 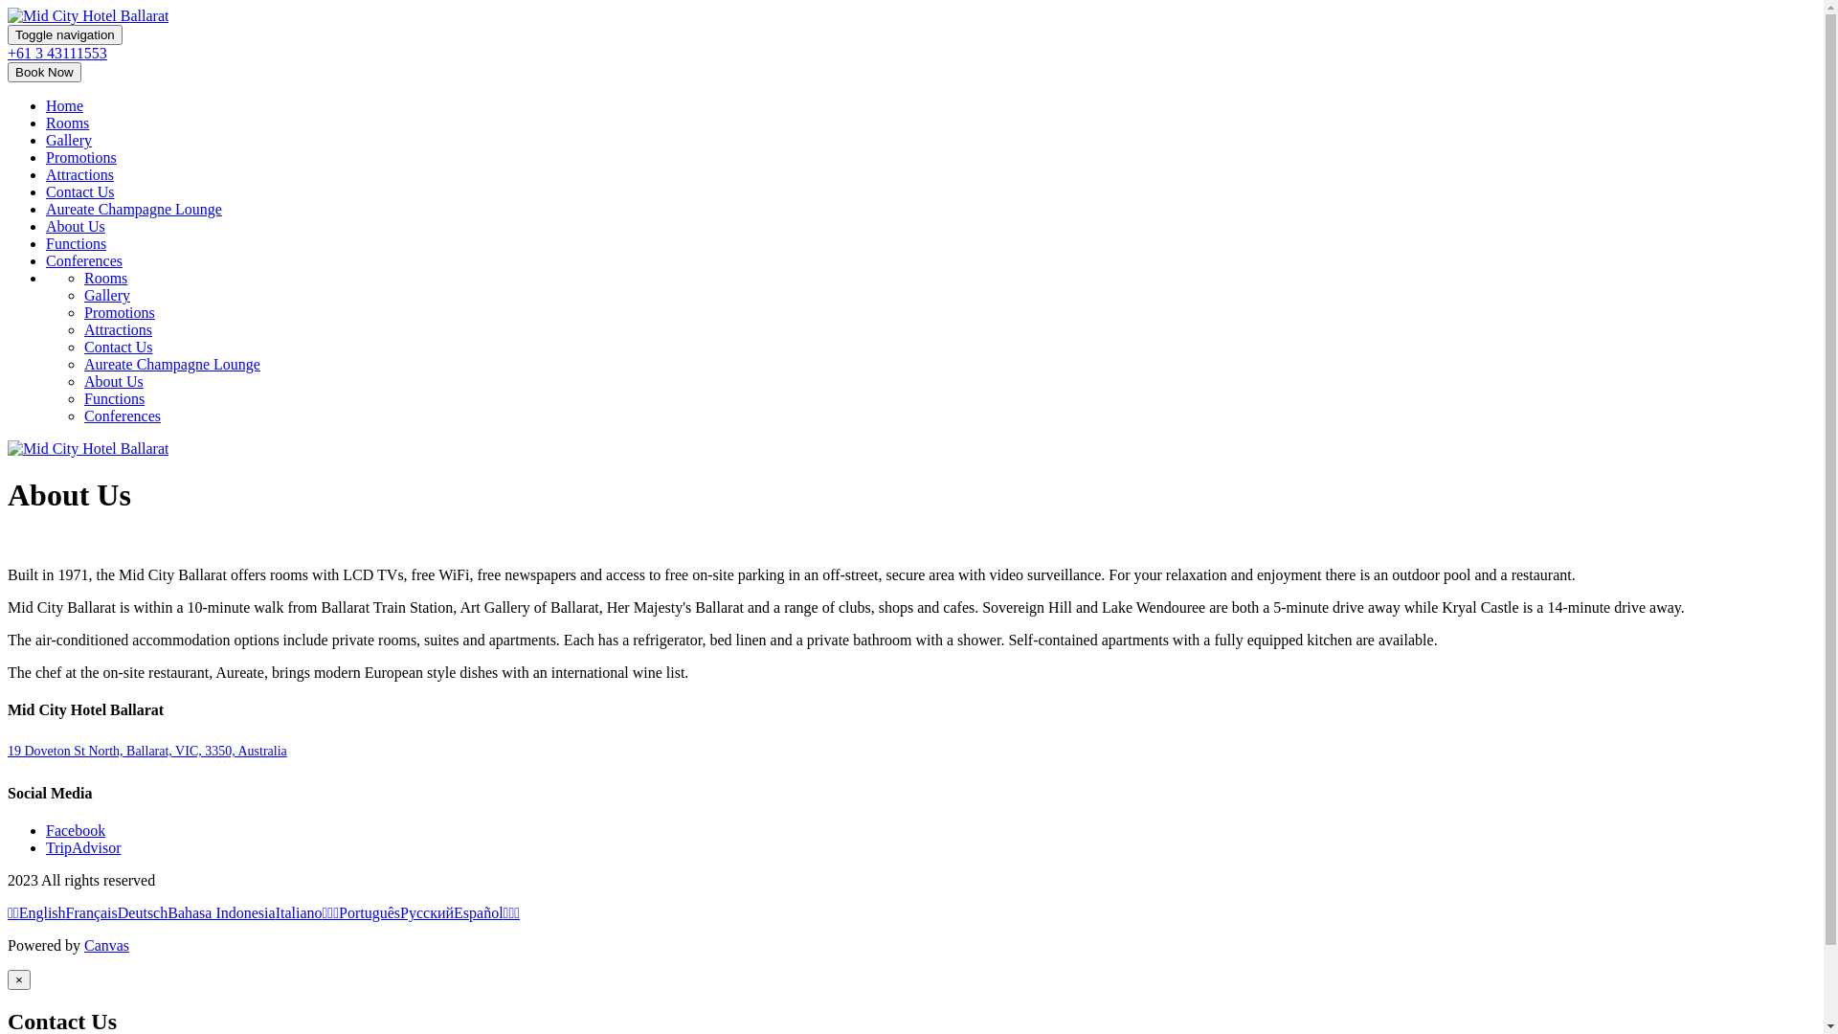 I want to click on About Us, so click(x=114, y=381).